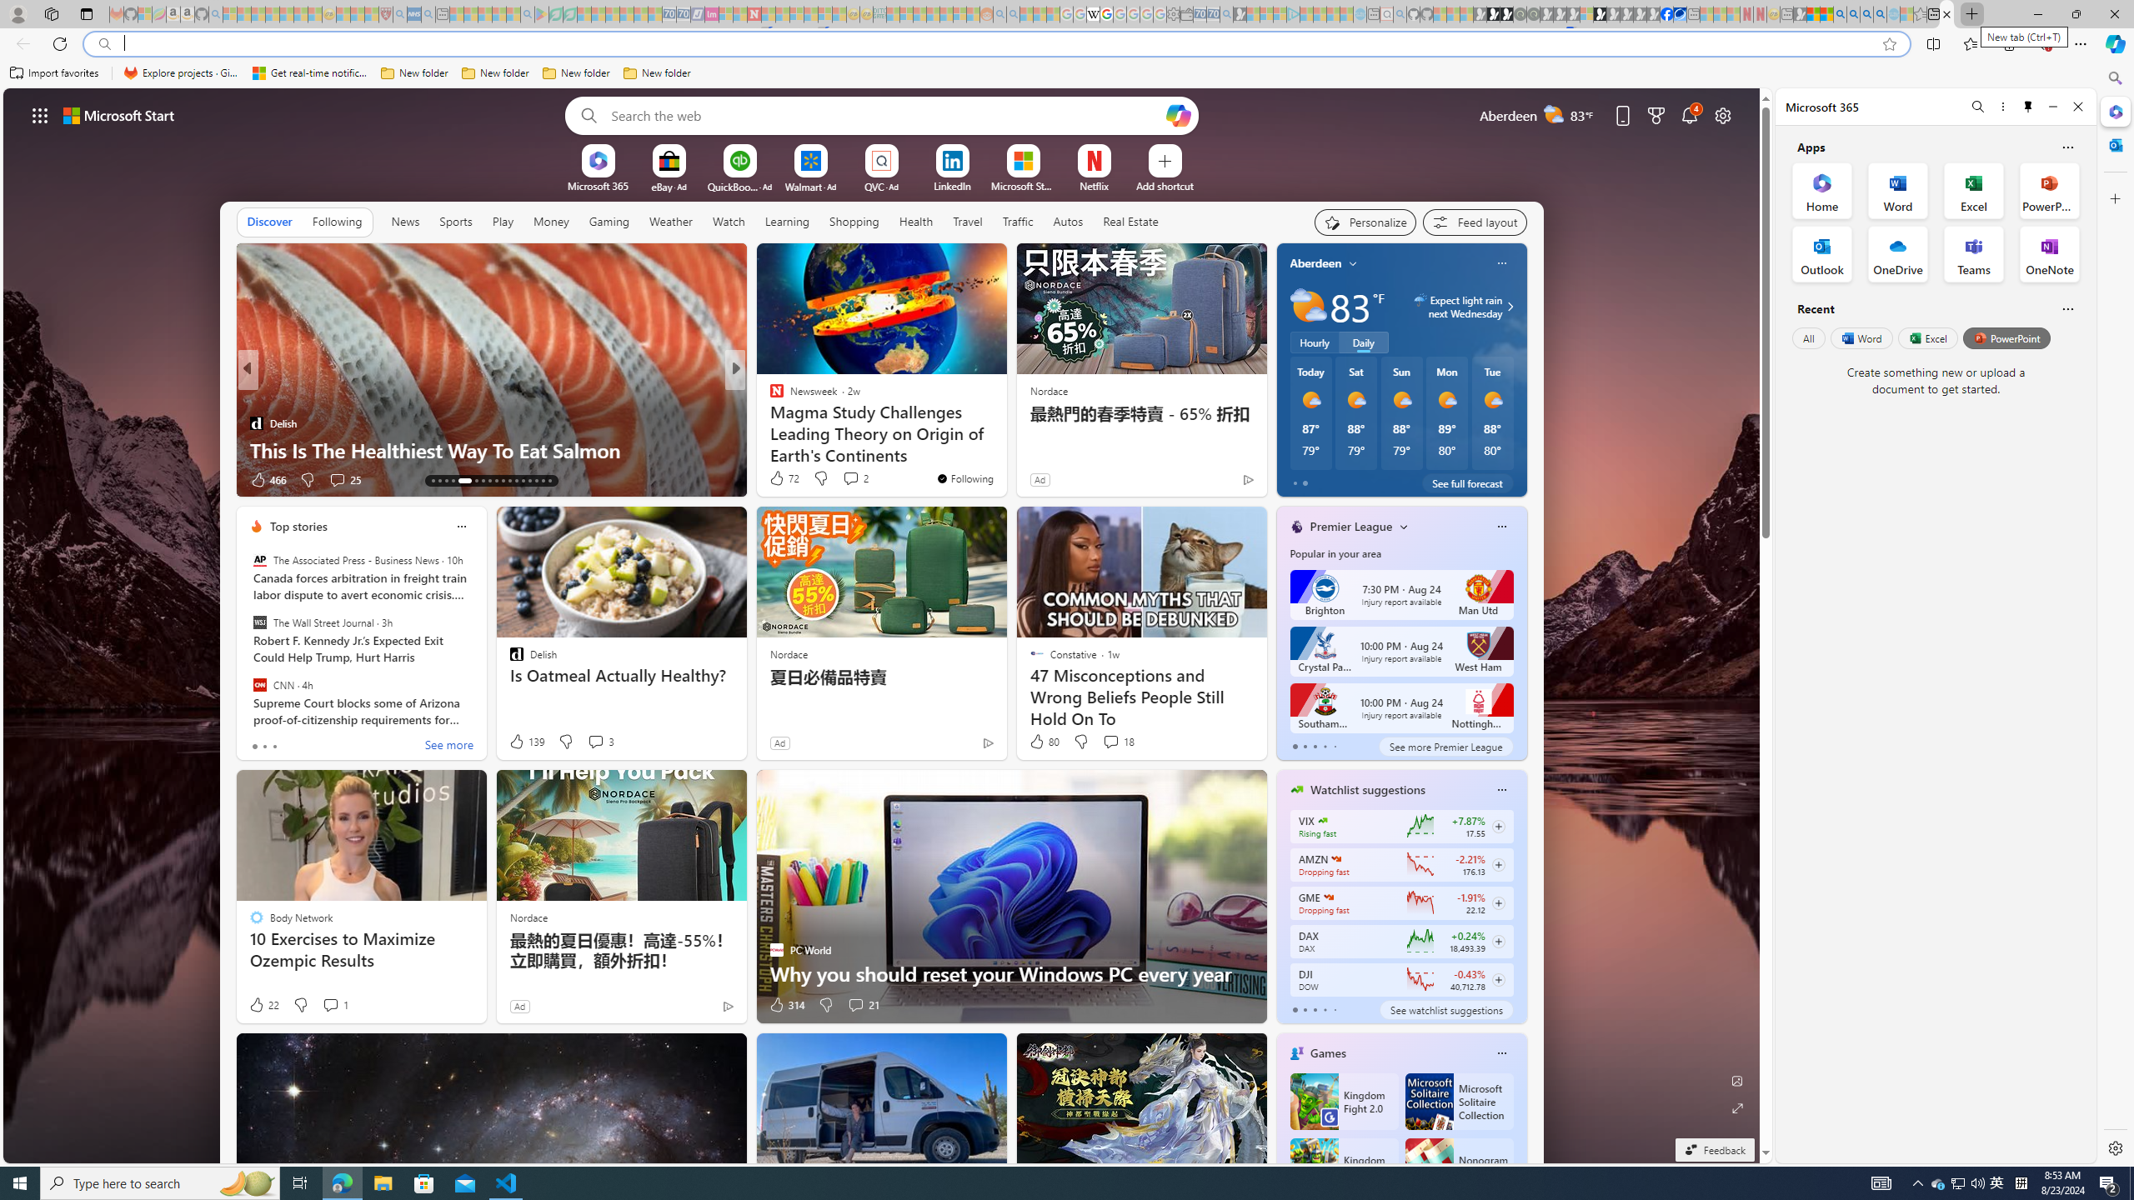 Image resolution: width=2134 pixels, height=1200 pixels. I want to click on View comments 5 Comment, so click(845, 479).